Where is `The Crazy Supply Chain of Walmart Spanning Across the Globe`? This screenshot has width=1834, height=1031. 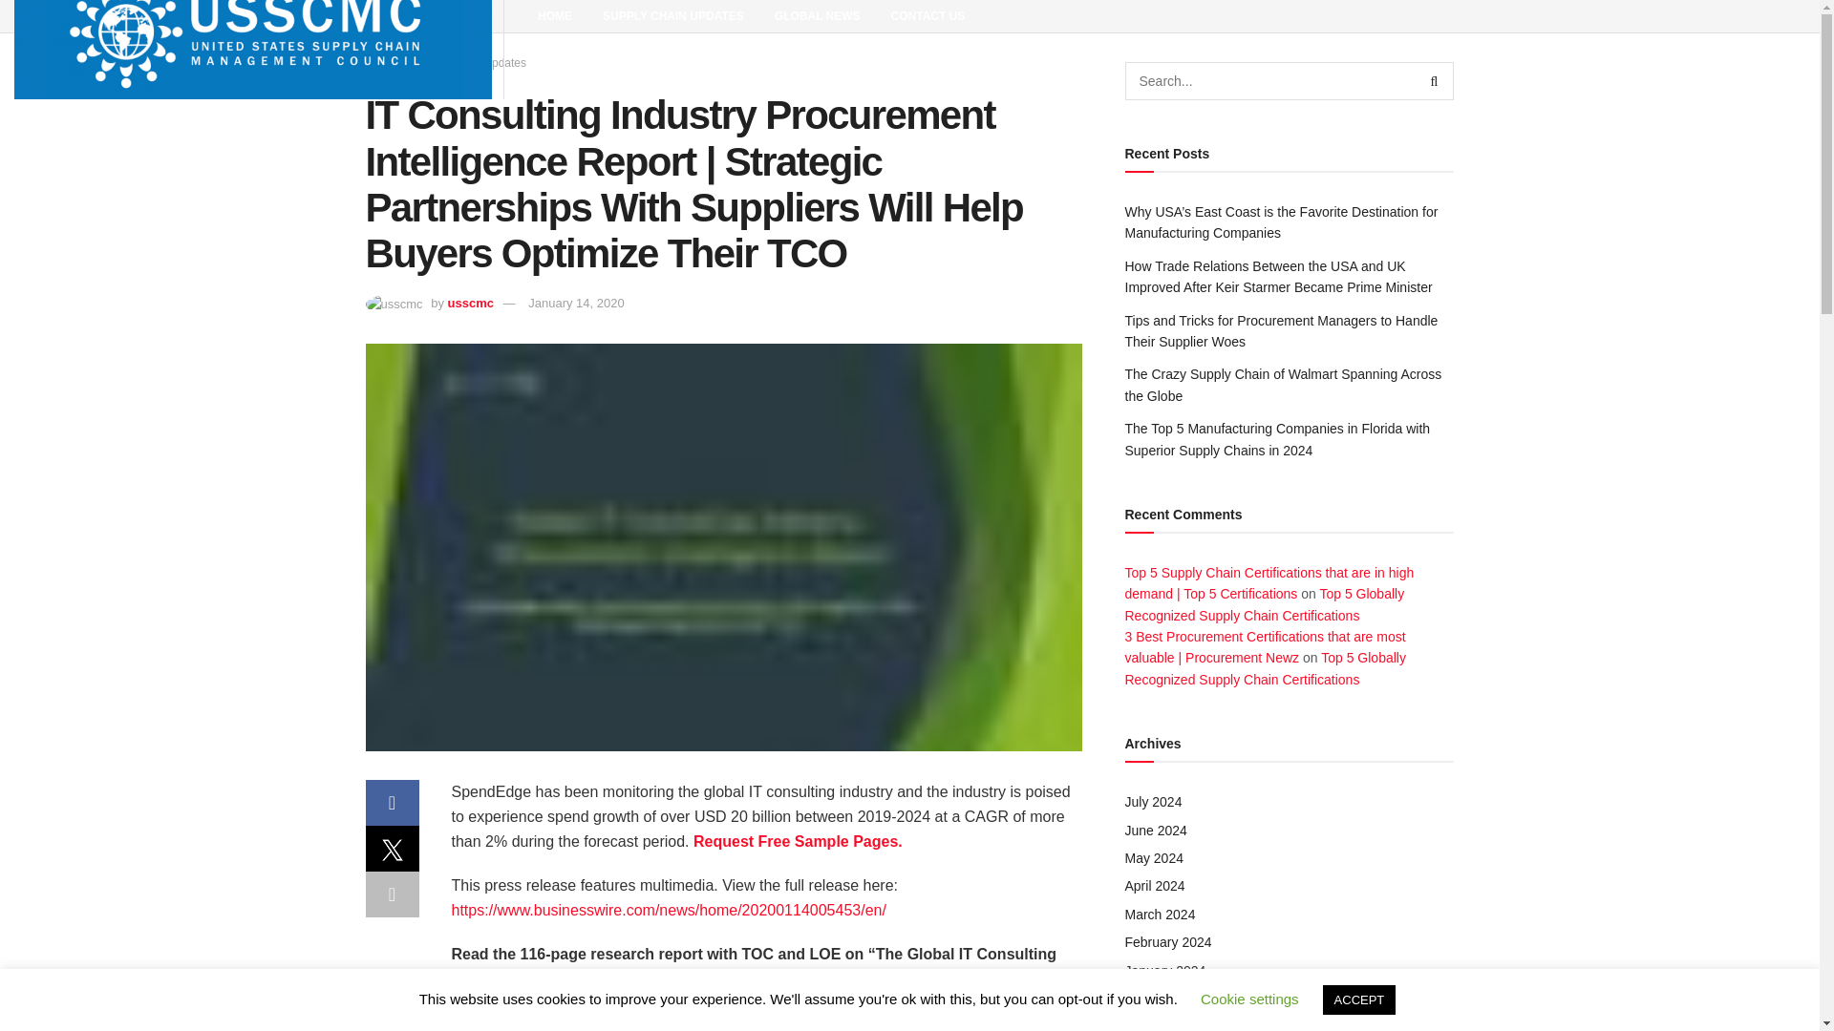 The Crazy Supply Chain of Walmart Spanning Across the Globe is located at coordinates (1284, 385).